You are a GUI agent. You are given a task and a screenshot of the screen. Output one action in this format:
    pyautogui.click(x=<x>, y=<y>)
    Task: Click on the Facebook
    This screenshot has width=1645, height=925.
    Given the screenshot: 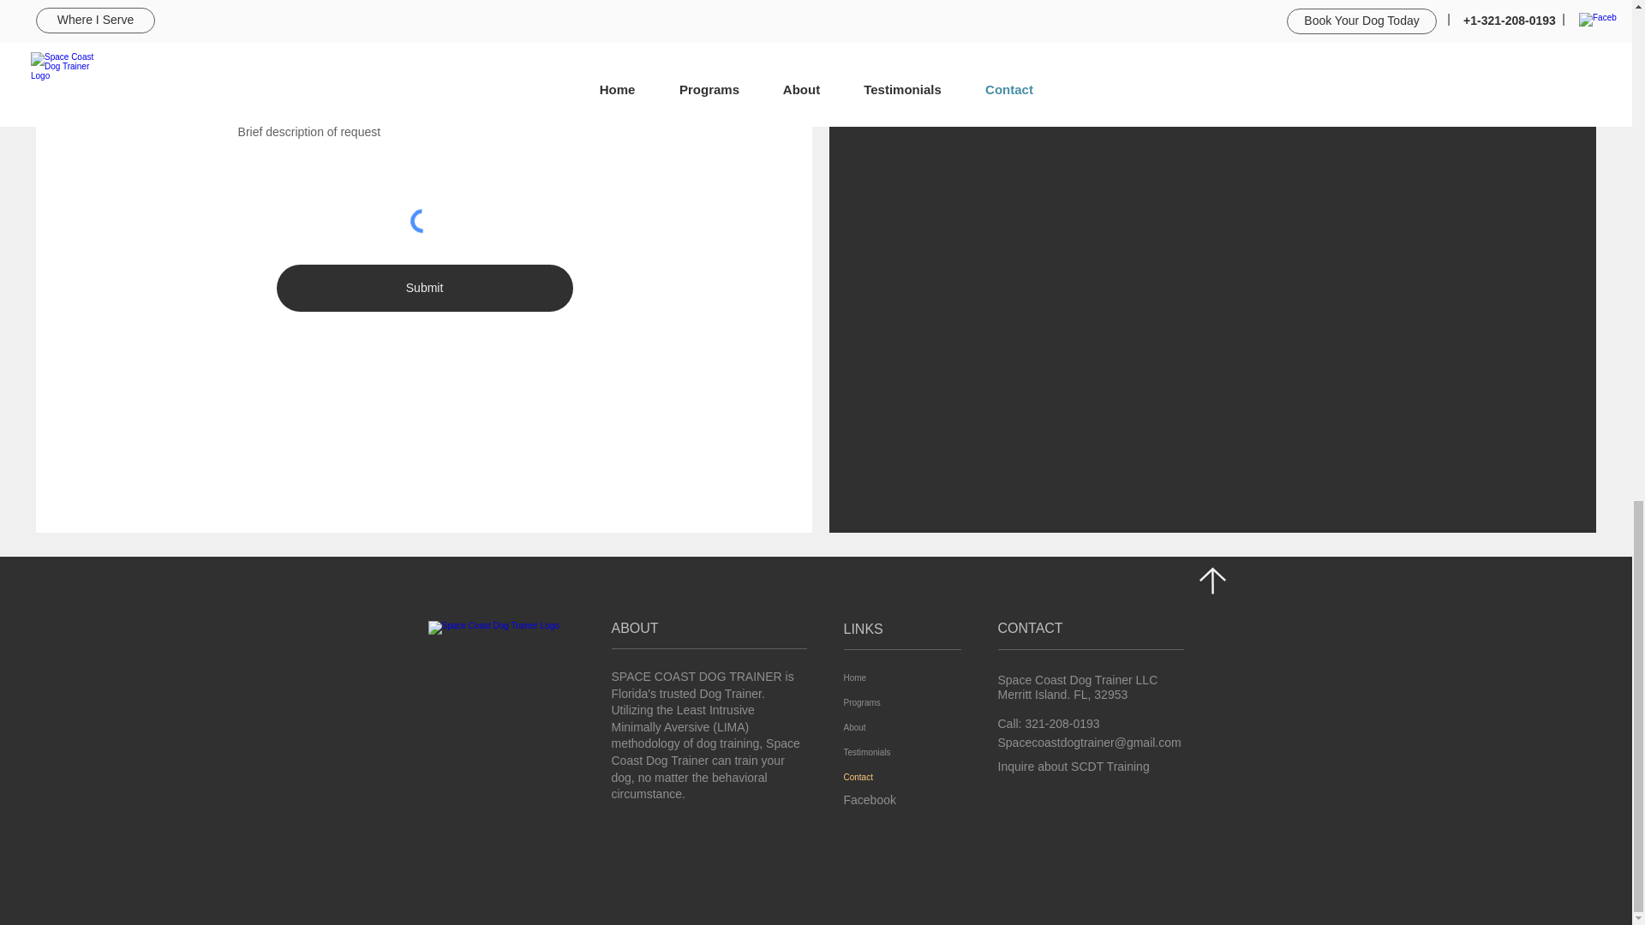 What is the action you would take?
    pyautogui.click(x=872, y=800)
    